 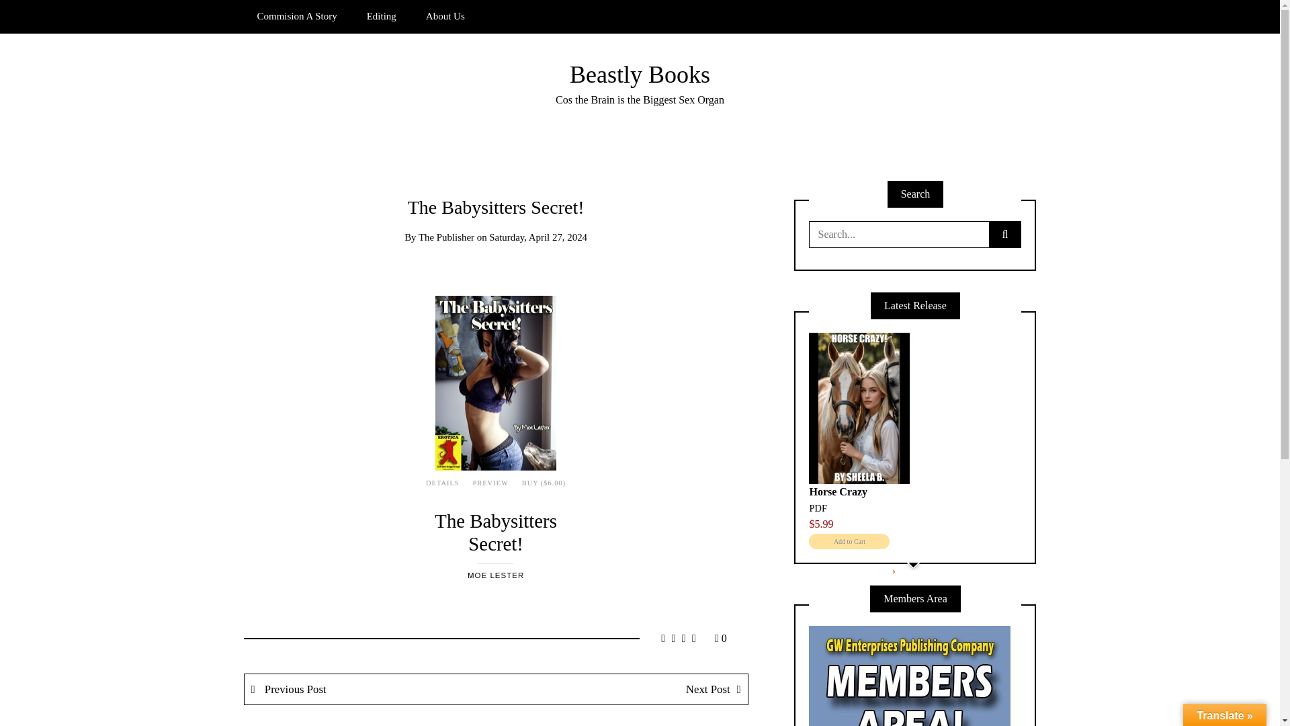 I want to click on Beastly Books, so click(x=640, y=74).